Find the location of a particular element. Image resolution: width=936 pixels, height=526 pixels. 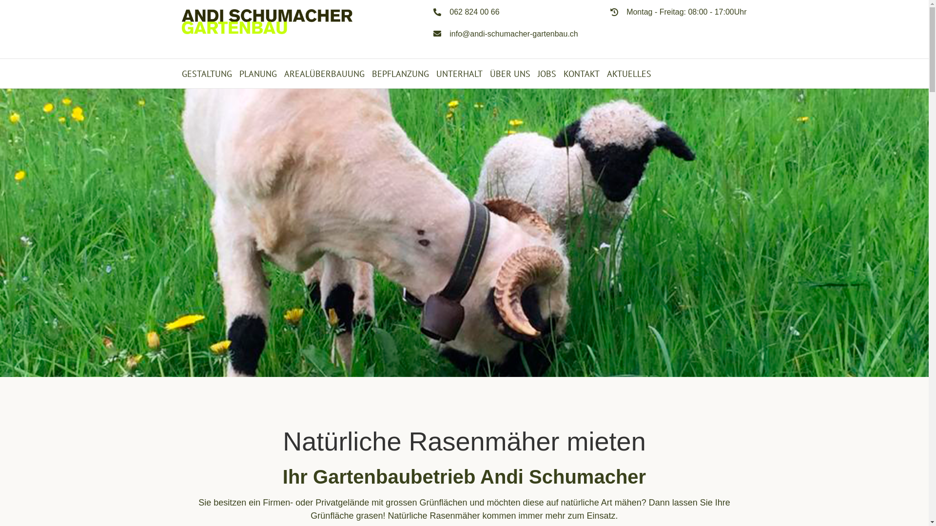

062 824 00 66 is located at coordinates (474, 12).